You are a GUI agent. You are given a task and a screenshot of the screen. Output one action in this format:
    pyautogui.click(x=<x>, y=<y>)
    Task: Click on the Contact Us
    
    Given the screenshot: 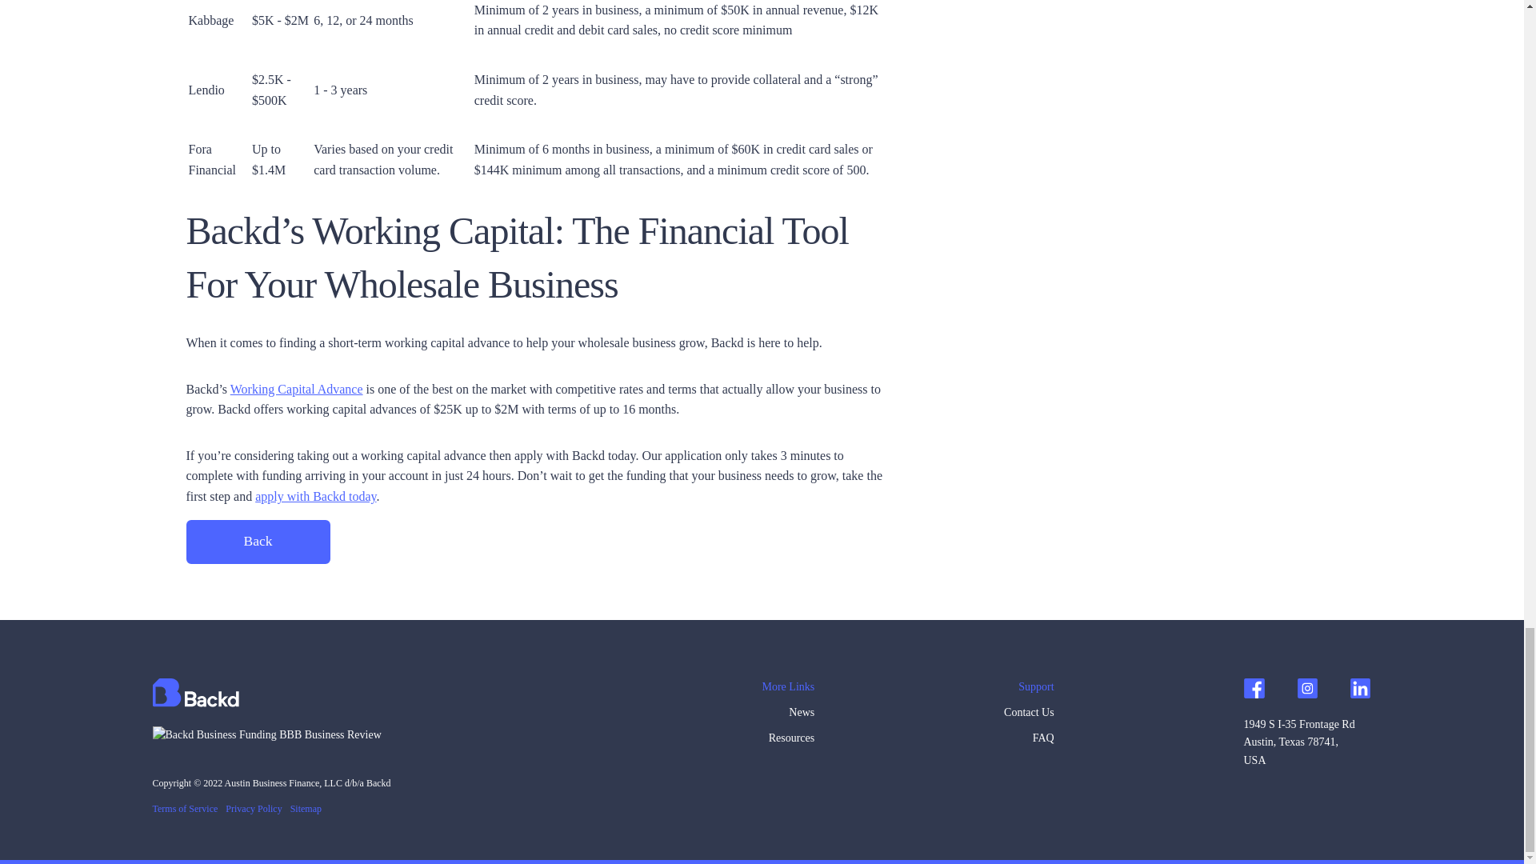 What is the action you would take?
    pyautogui.click(x=1029, y=717)
    